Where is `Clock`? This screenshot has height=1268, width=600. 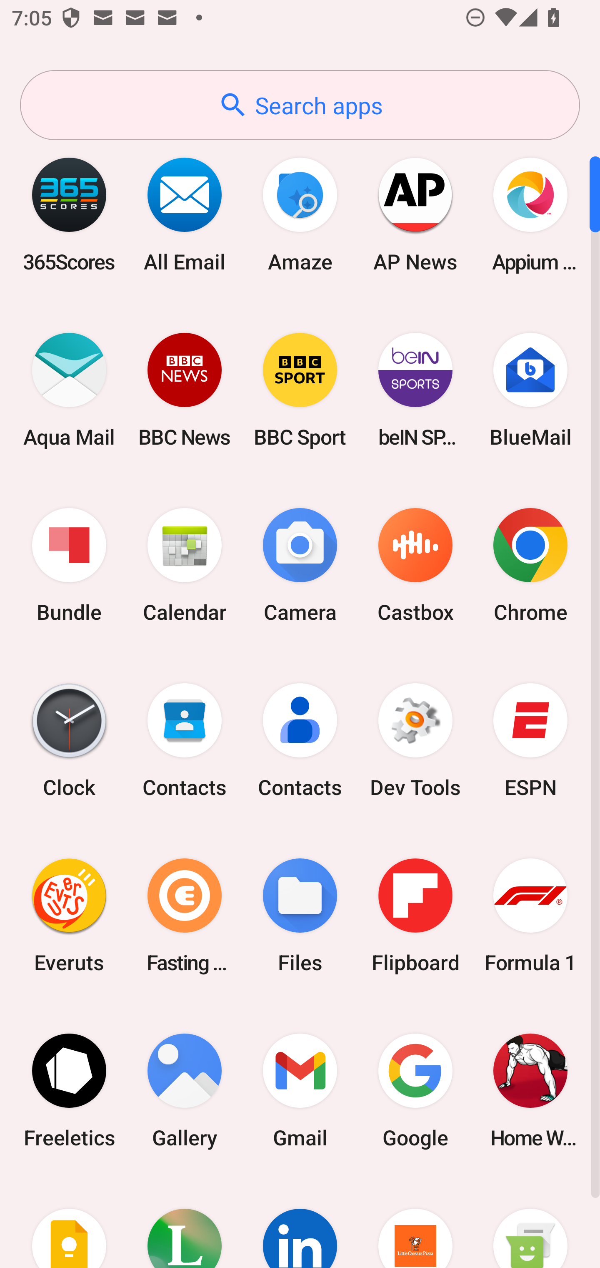 Clock is located at coordinates (69, 740).